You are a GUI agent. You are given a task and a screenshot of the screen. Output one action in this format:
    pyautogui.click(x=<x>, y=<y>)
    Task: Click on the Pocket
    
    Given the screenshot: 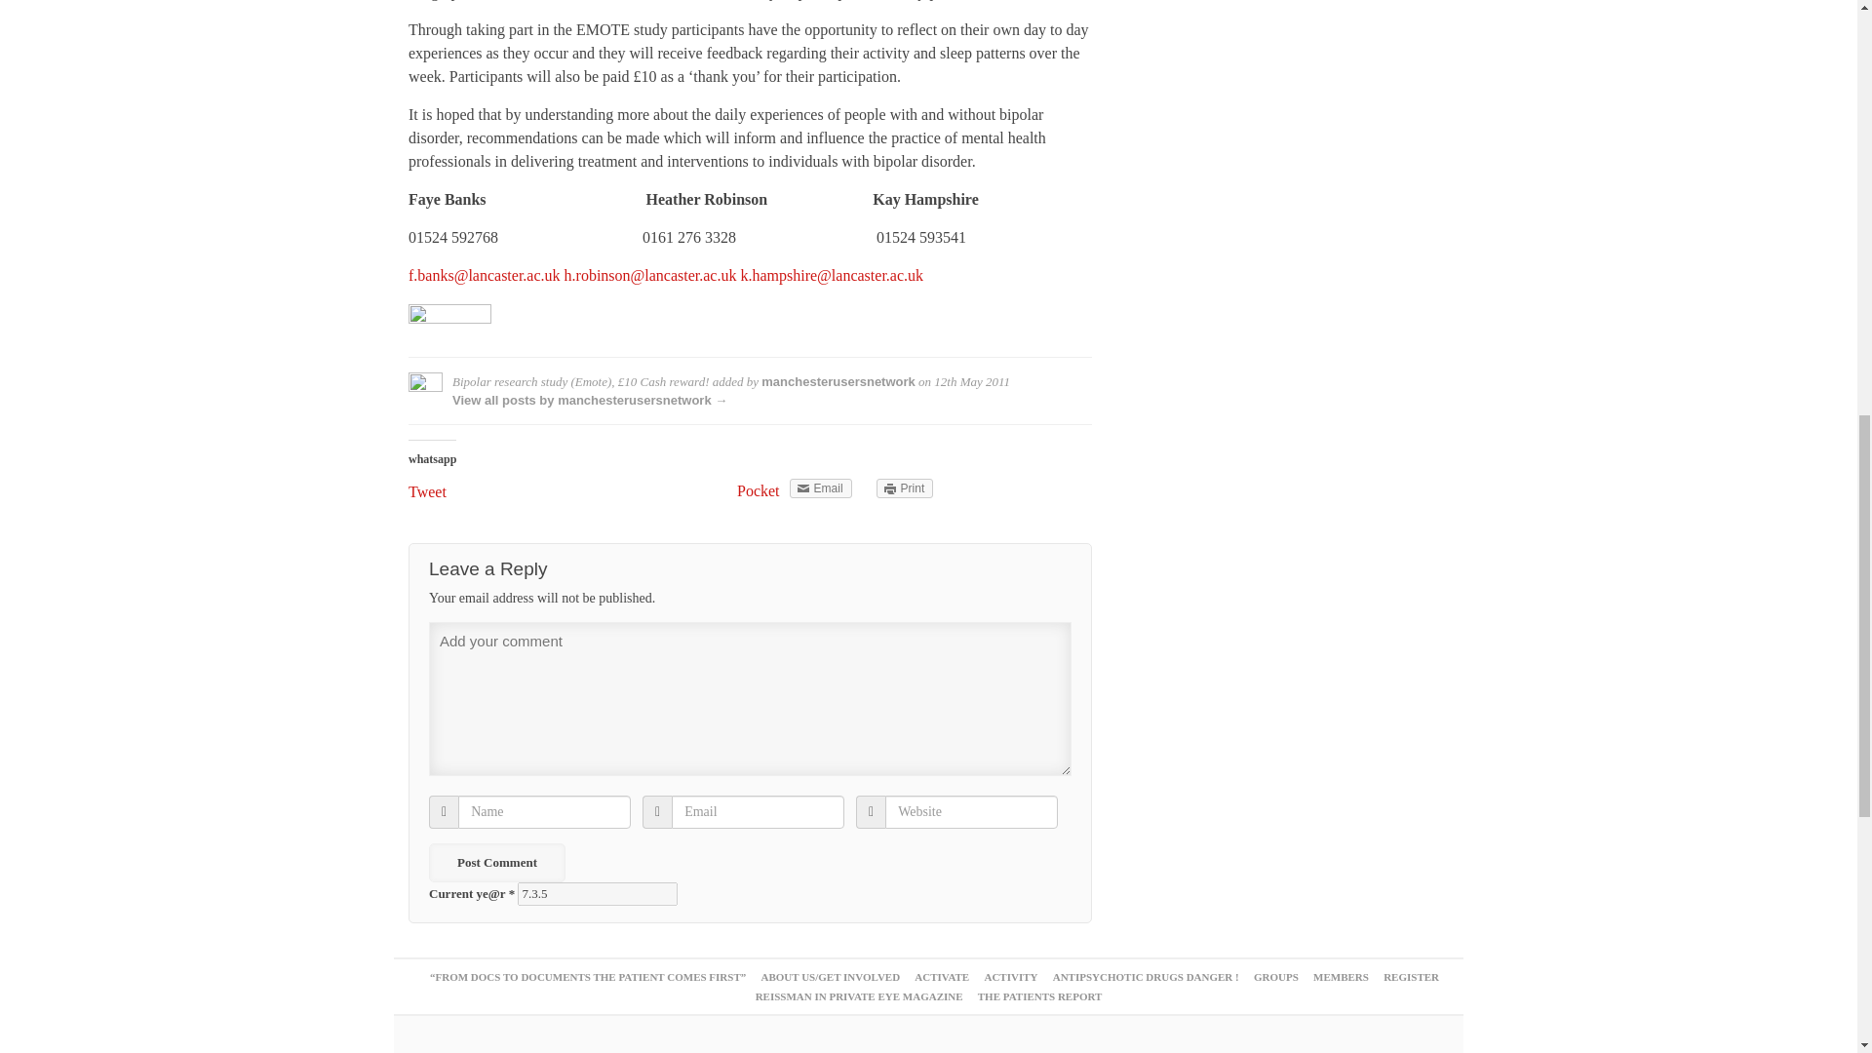 What is the action you would take?
    pyautogui.click(x=759, y=489)
    